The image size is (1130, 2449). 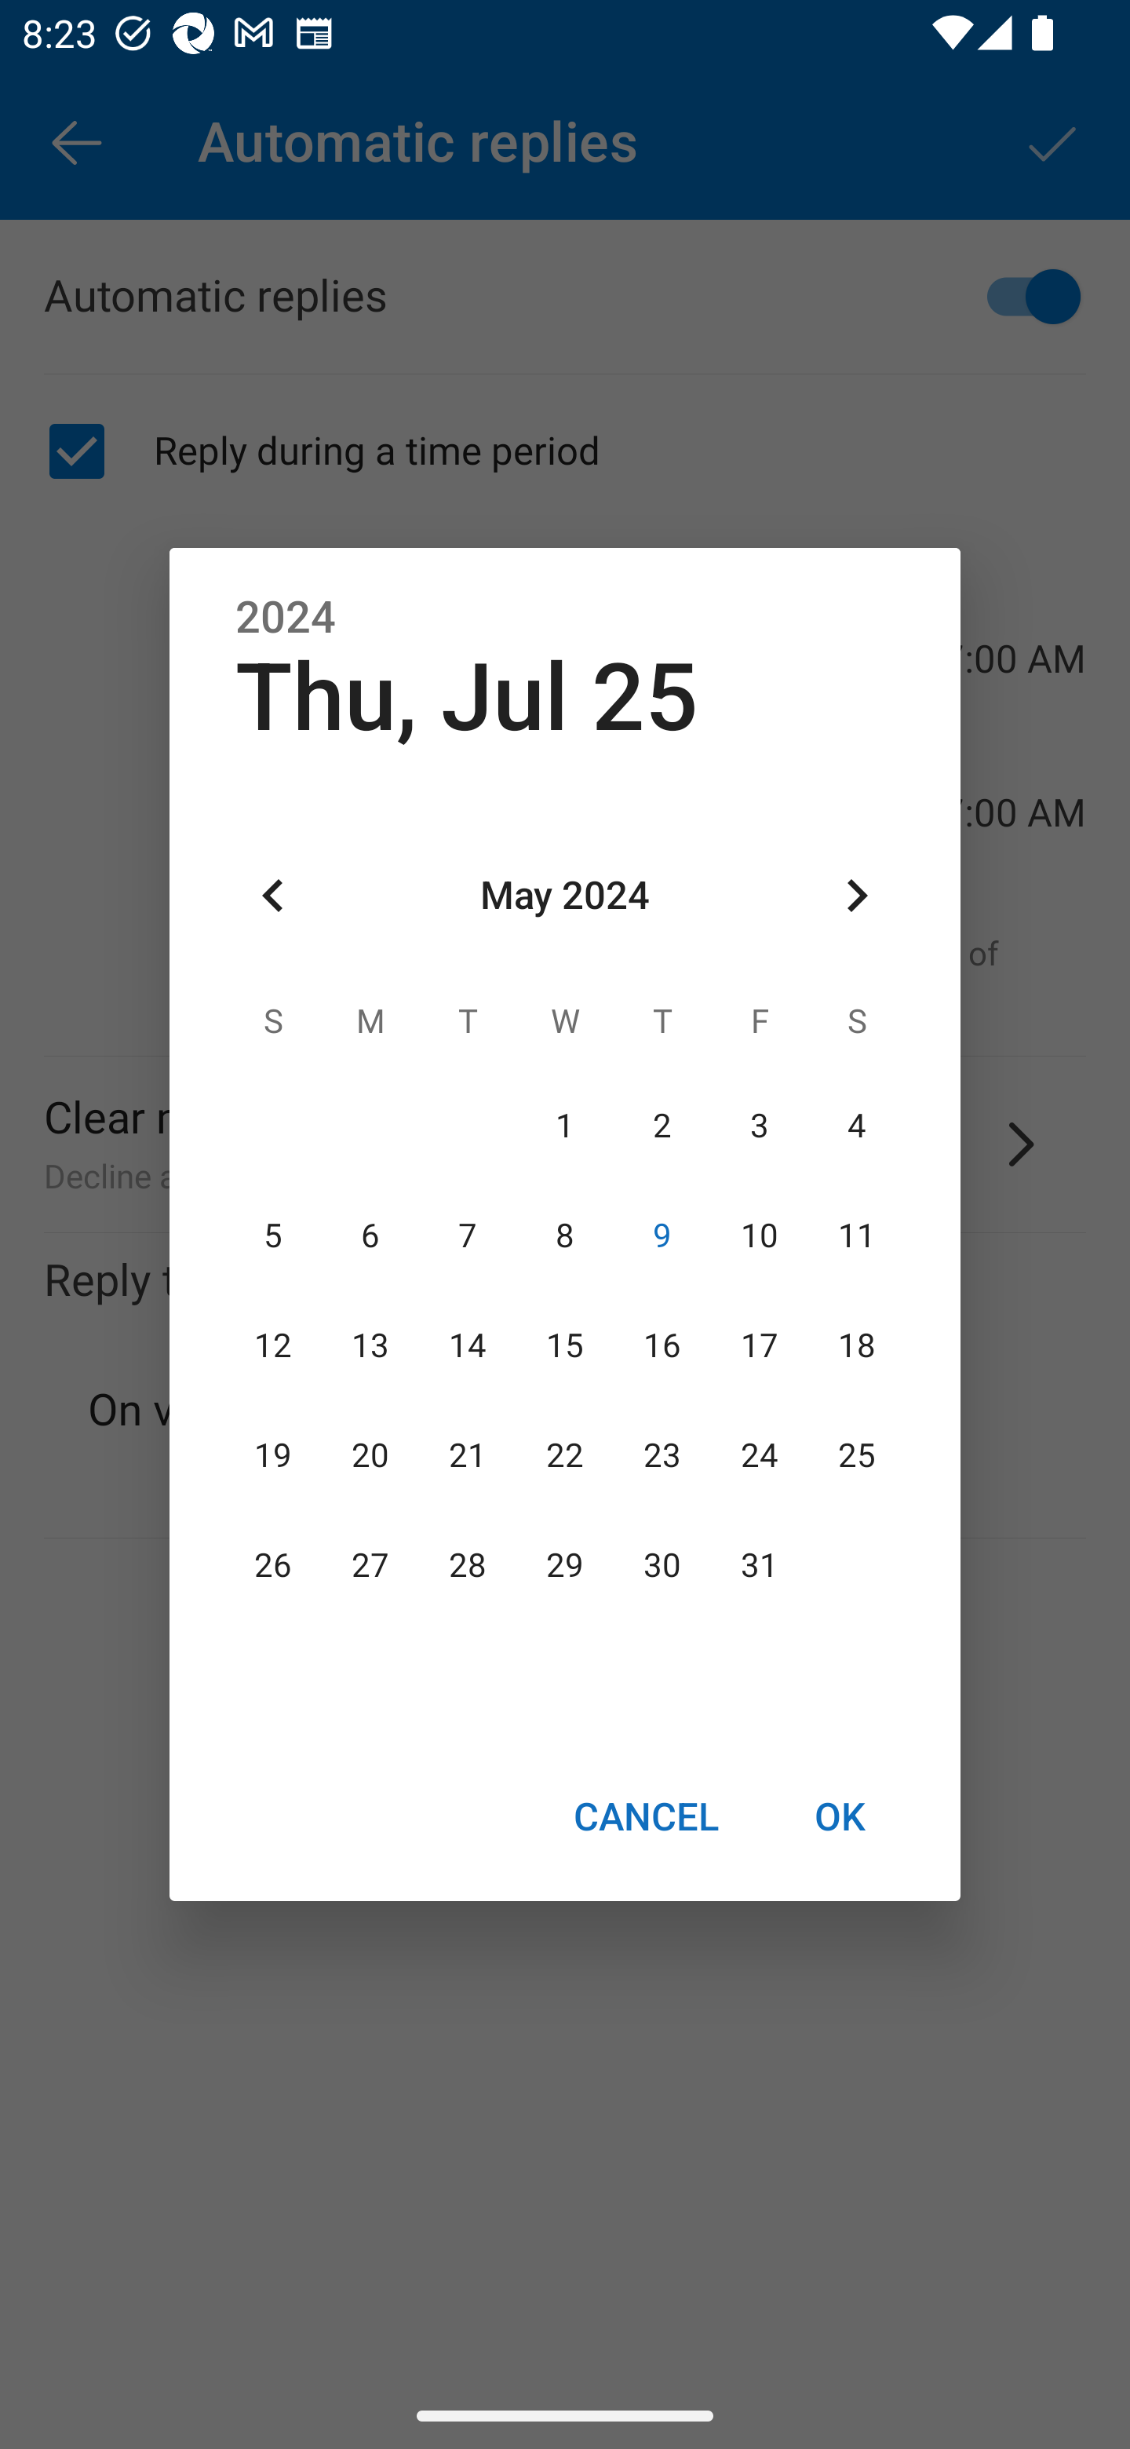 What do you see at coordinates (273, 896) in the screenshot?
I see `Previous month` at bounding box center [273, 896].